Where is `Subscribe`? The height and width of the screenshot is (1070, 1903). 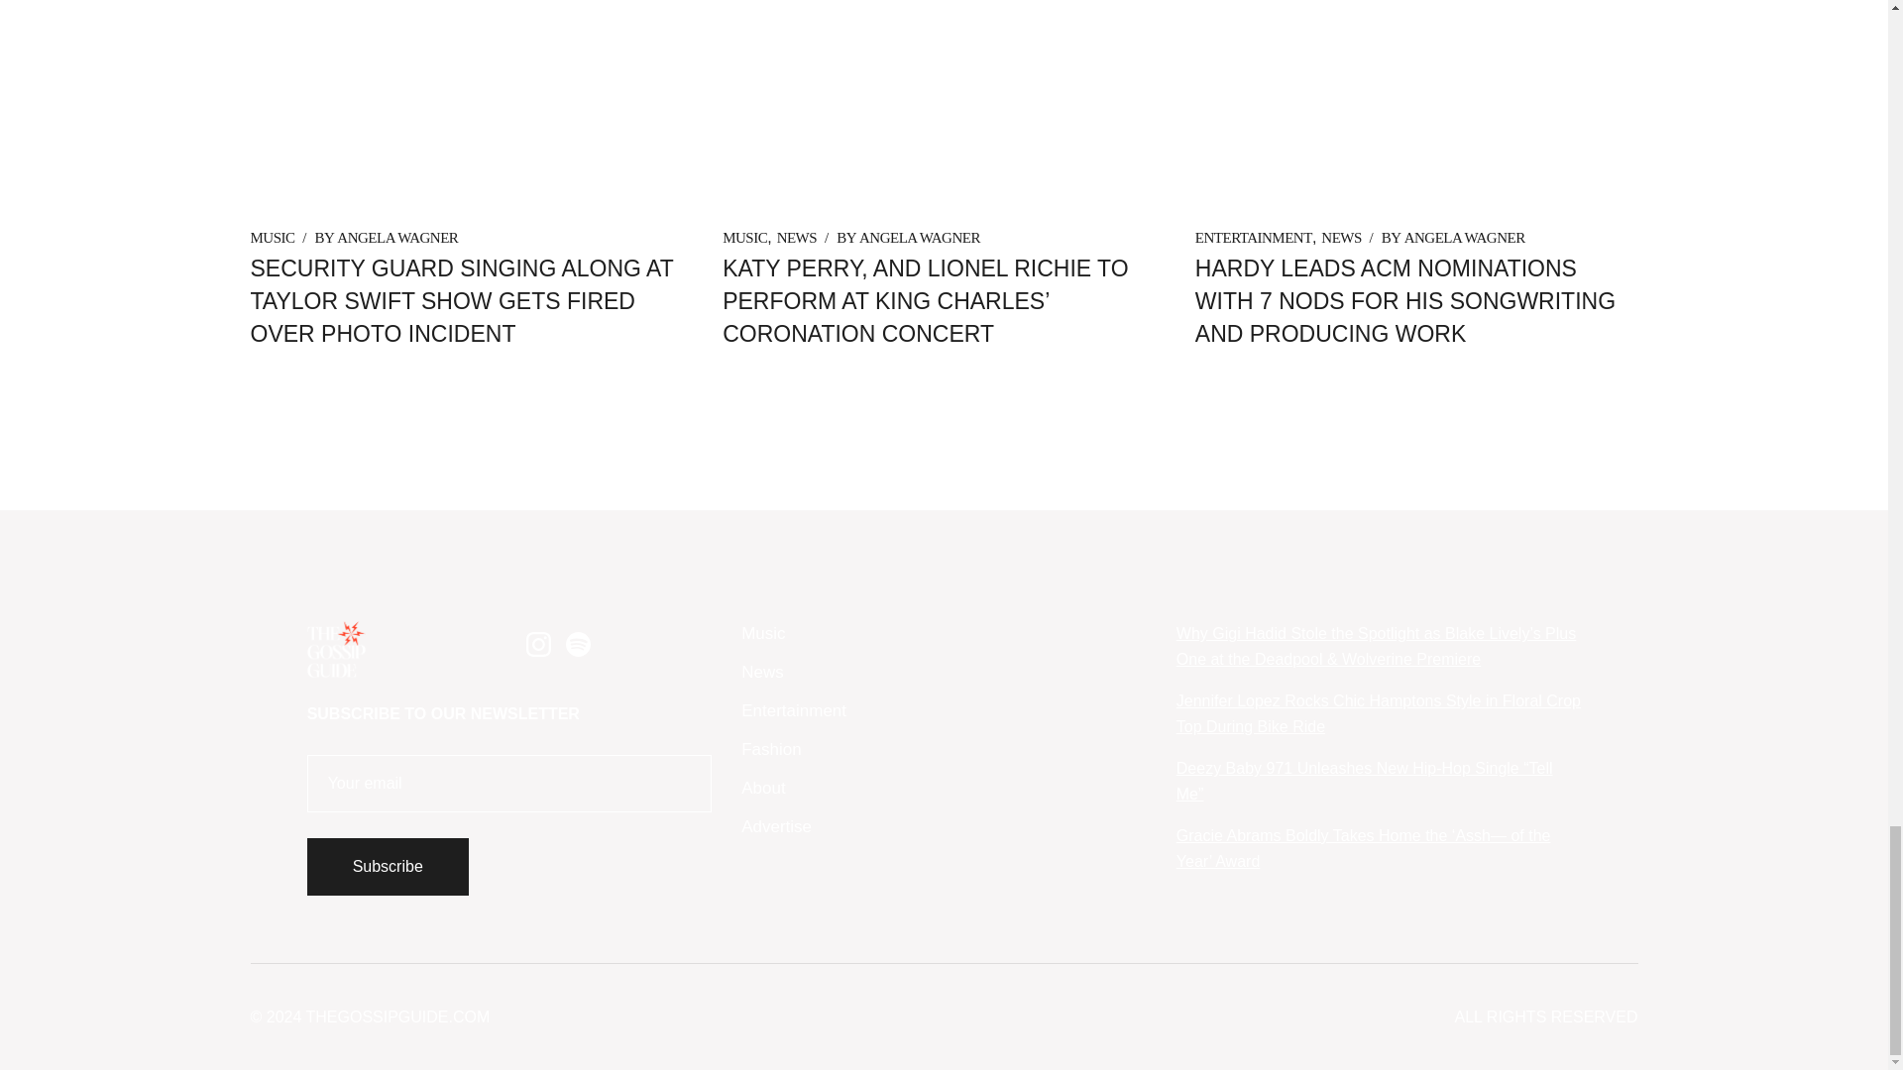 Subscribe is located at coordinates (387, 866).